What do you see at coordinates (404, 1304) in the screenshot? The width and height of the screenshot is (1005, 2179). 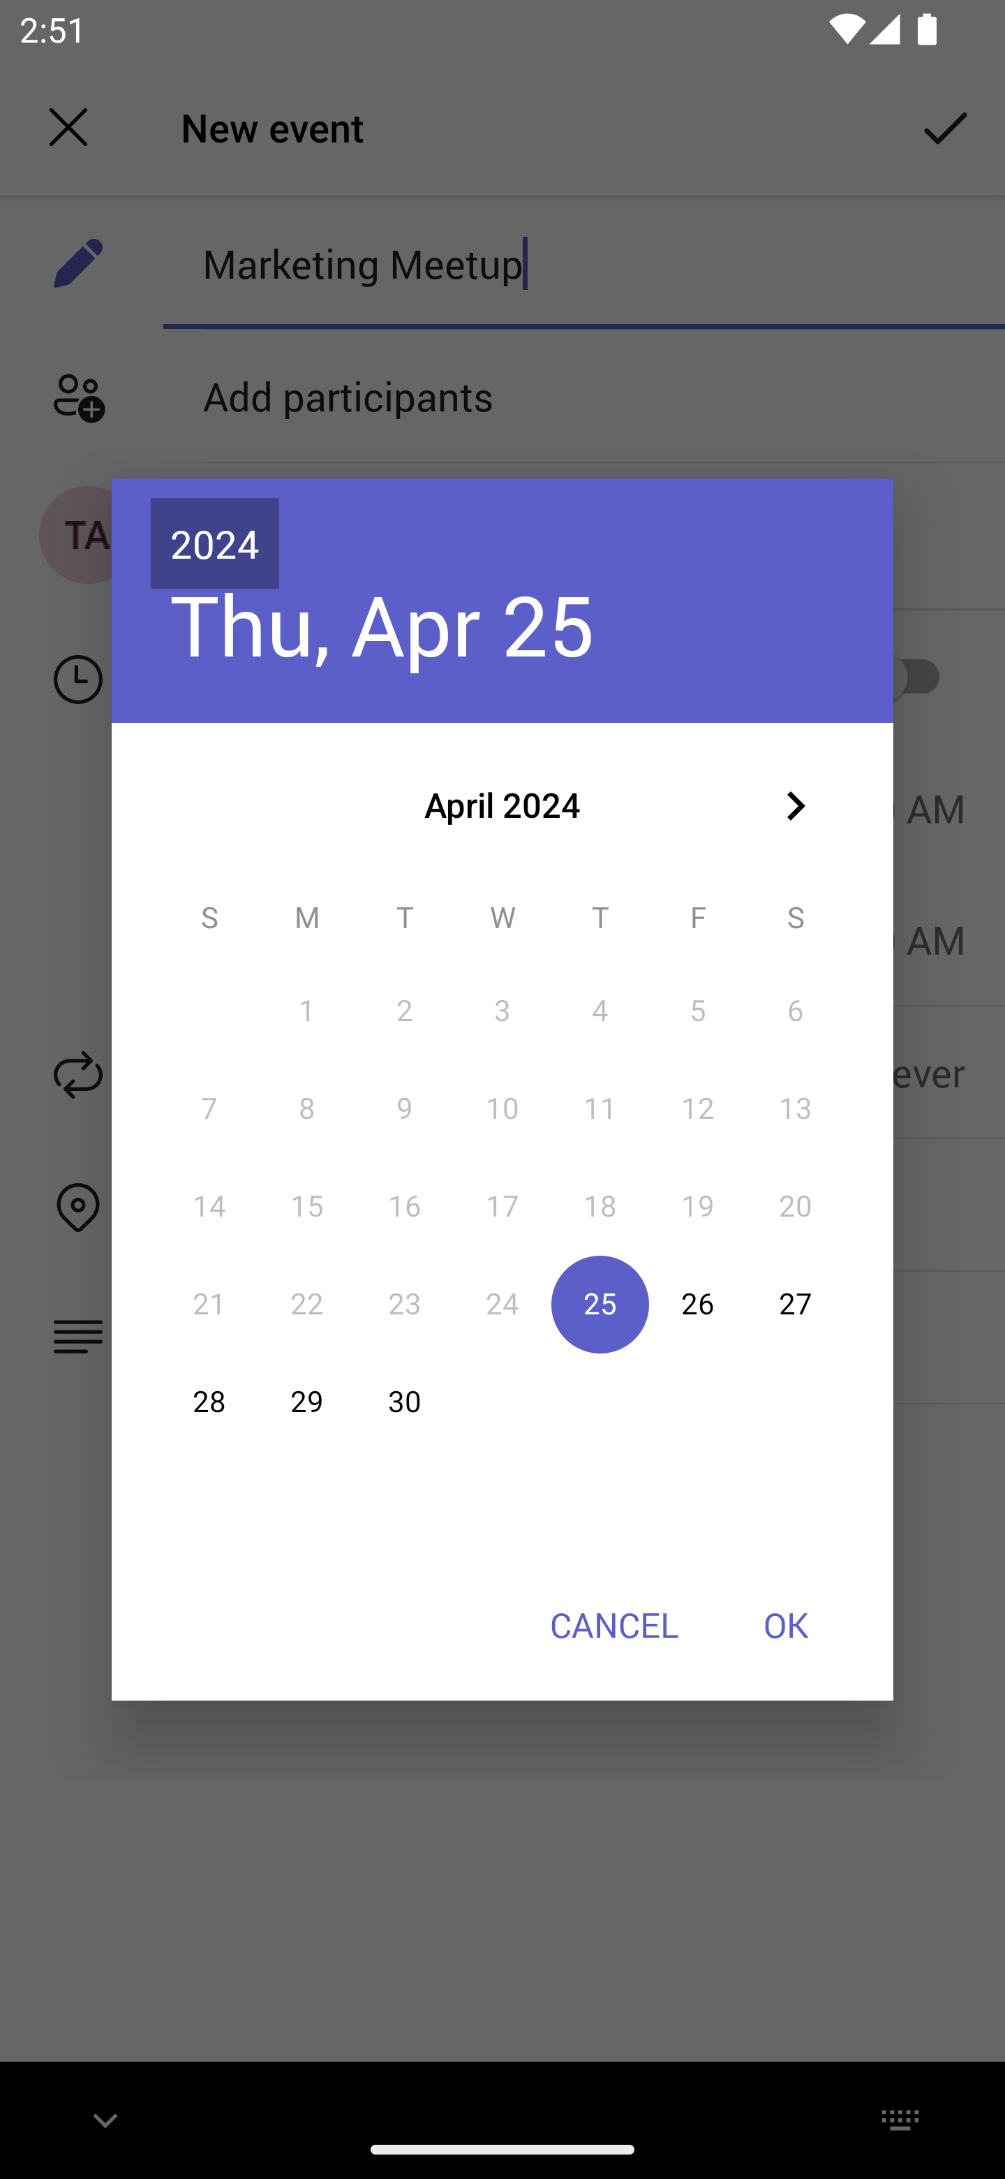 I see `23 23 April 2024` at bounding box center [404, 1304].